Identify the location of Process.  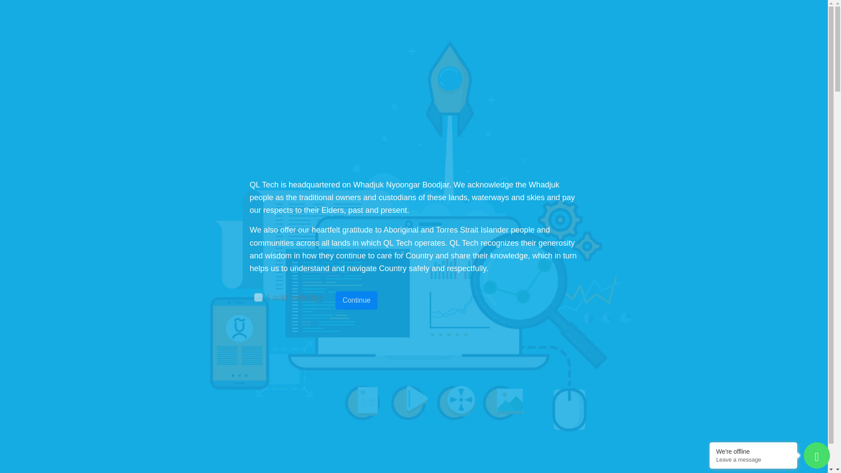
(407, 44).